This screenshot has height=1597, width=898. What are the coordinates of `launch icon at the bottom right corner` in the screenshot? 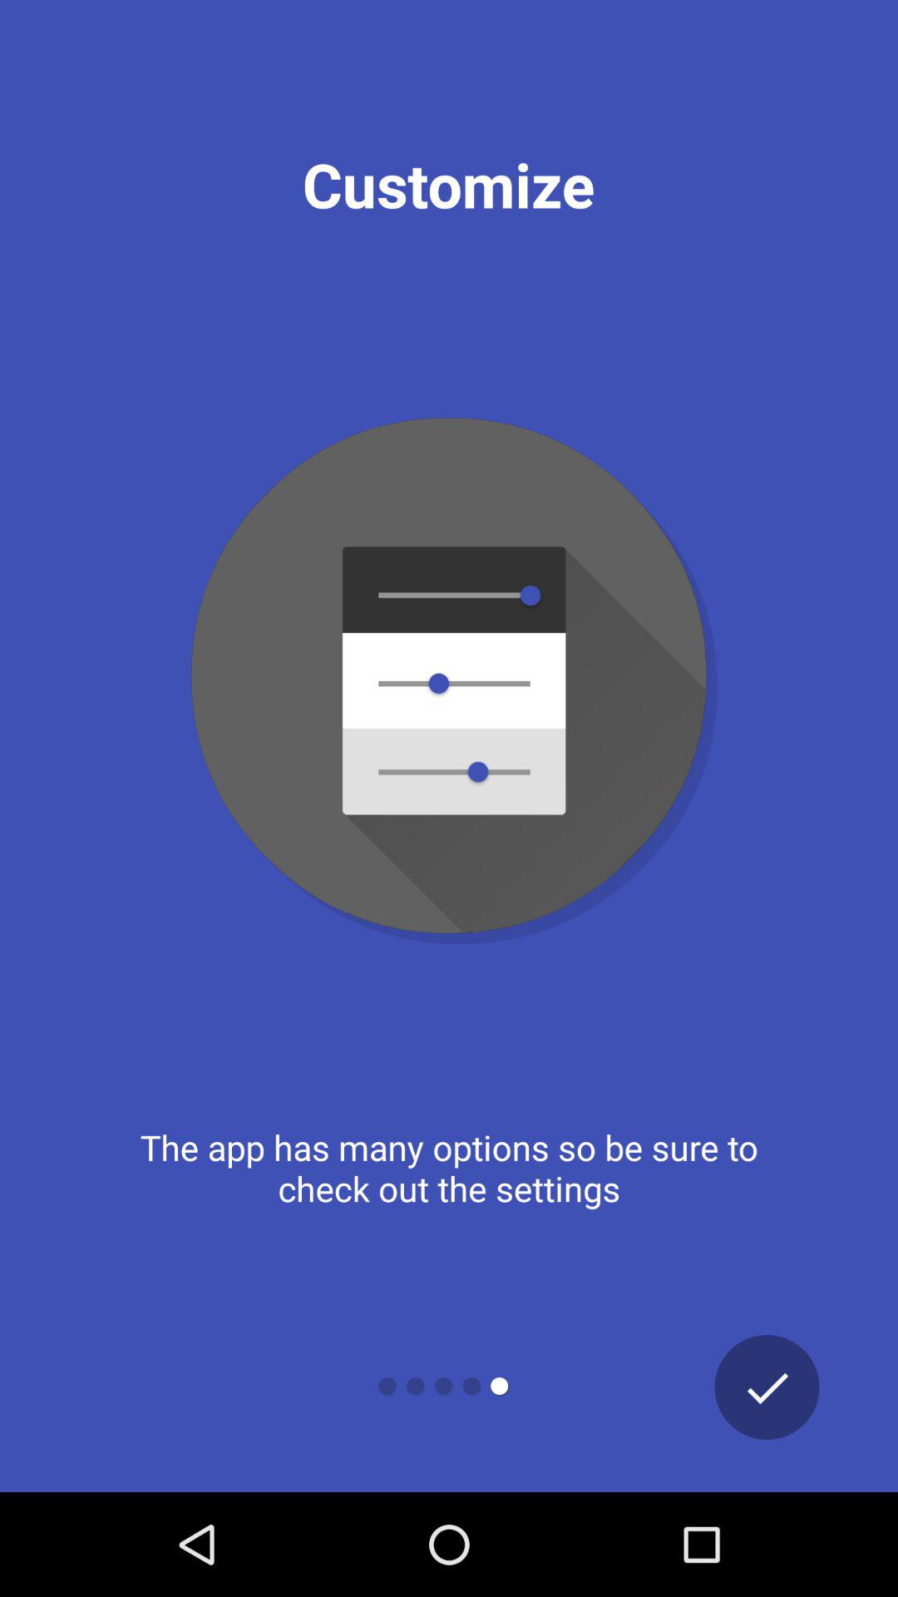 It's located at (767, 1387).